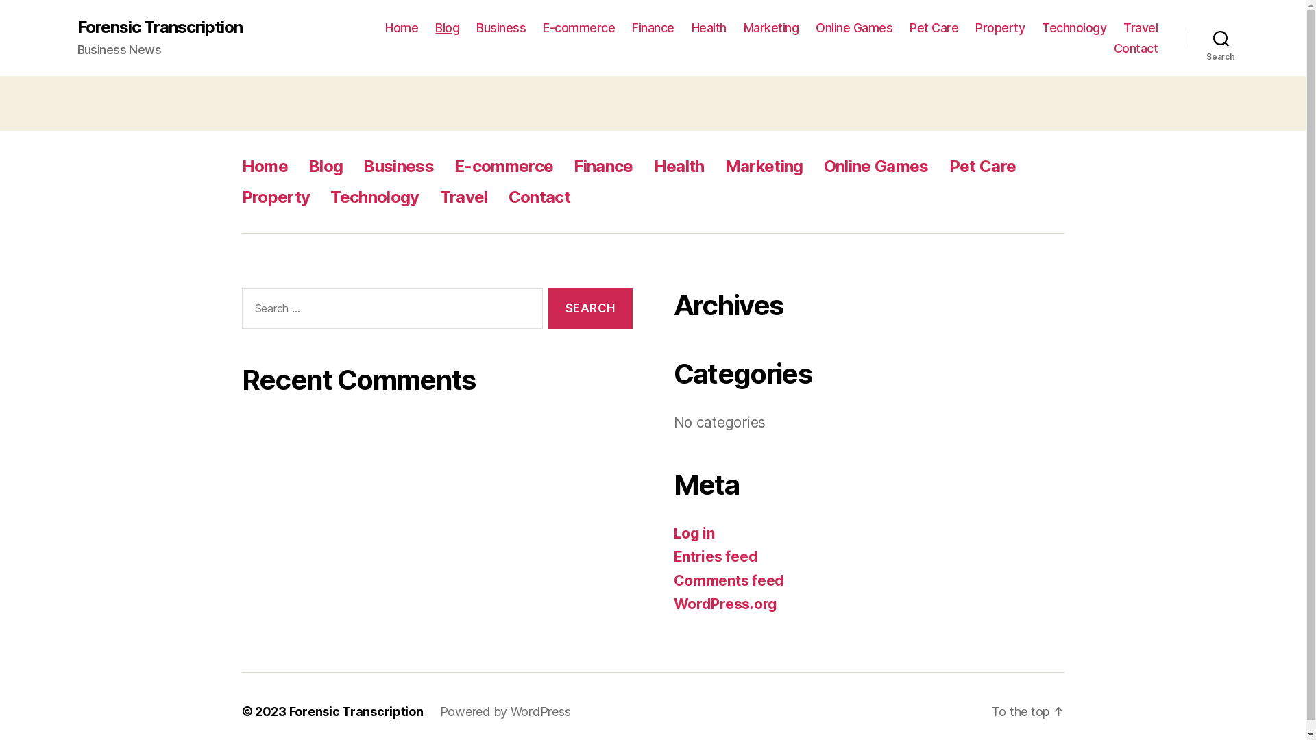  I want to click on Pet Care, so click(983, 166).